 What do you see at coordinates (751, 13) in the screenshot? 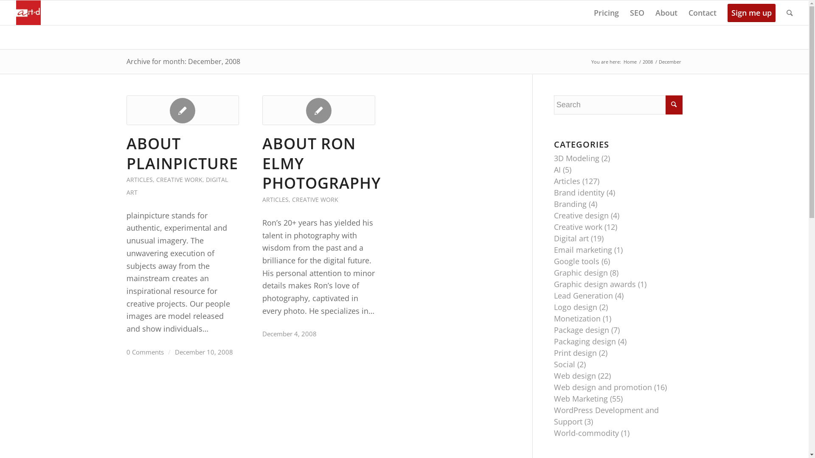
I see `Sign me up` at bounding box center [751, 13].